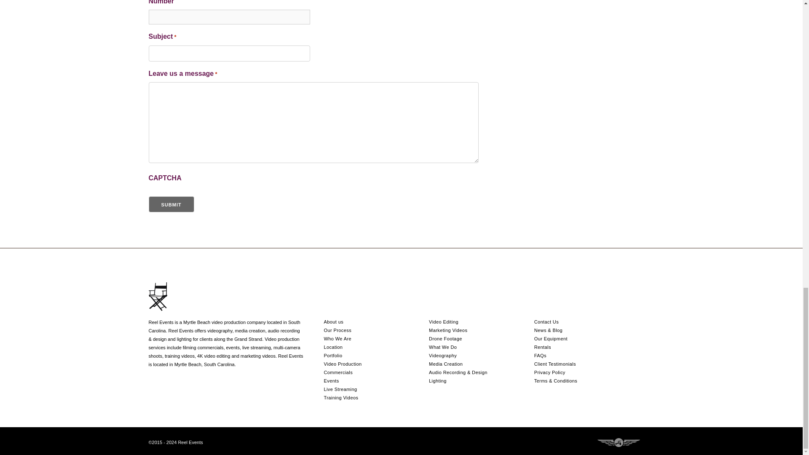 Image resolution: width=809 pixels, height=455 pixels. What do you see at coordinates (340, 389) in the screenshot?
I see `Live Streaming` at bounding box center [340, 389].